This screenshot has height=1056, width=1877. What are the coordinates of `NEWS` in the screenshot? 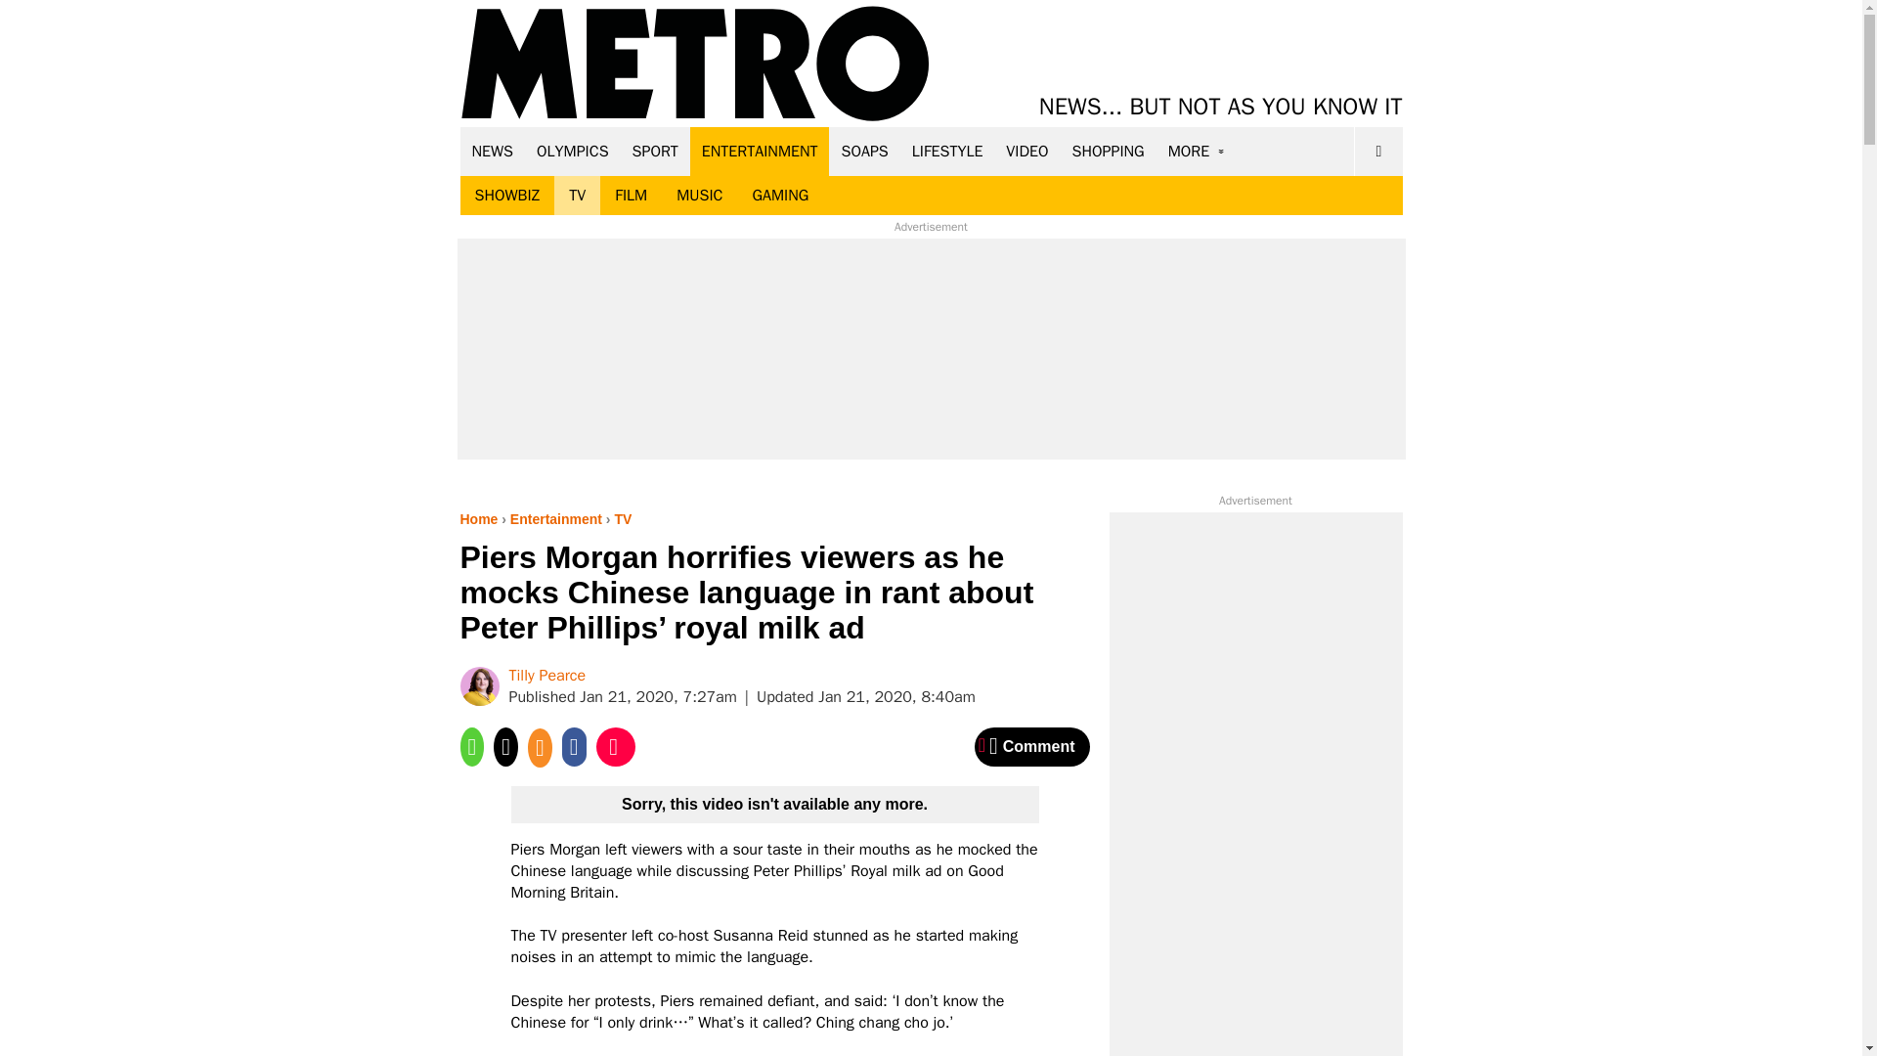 It's located at (493, 151).